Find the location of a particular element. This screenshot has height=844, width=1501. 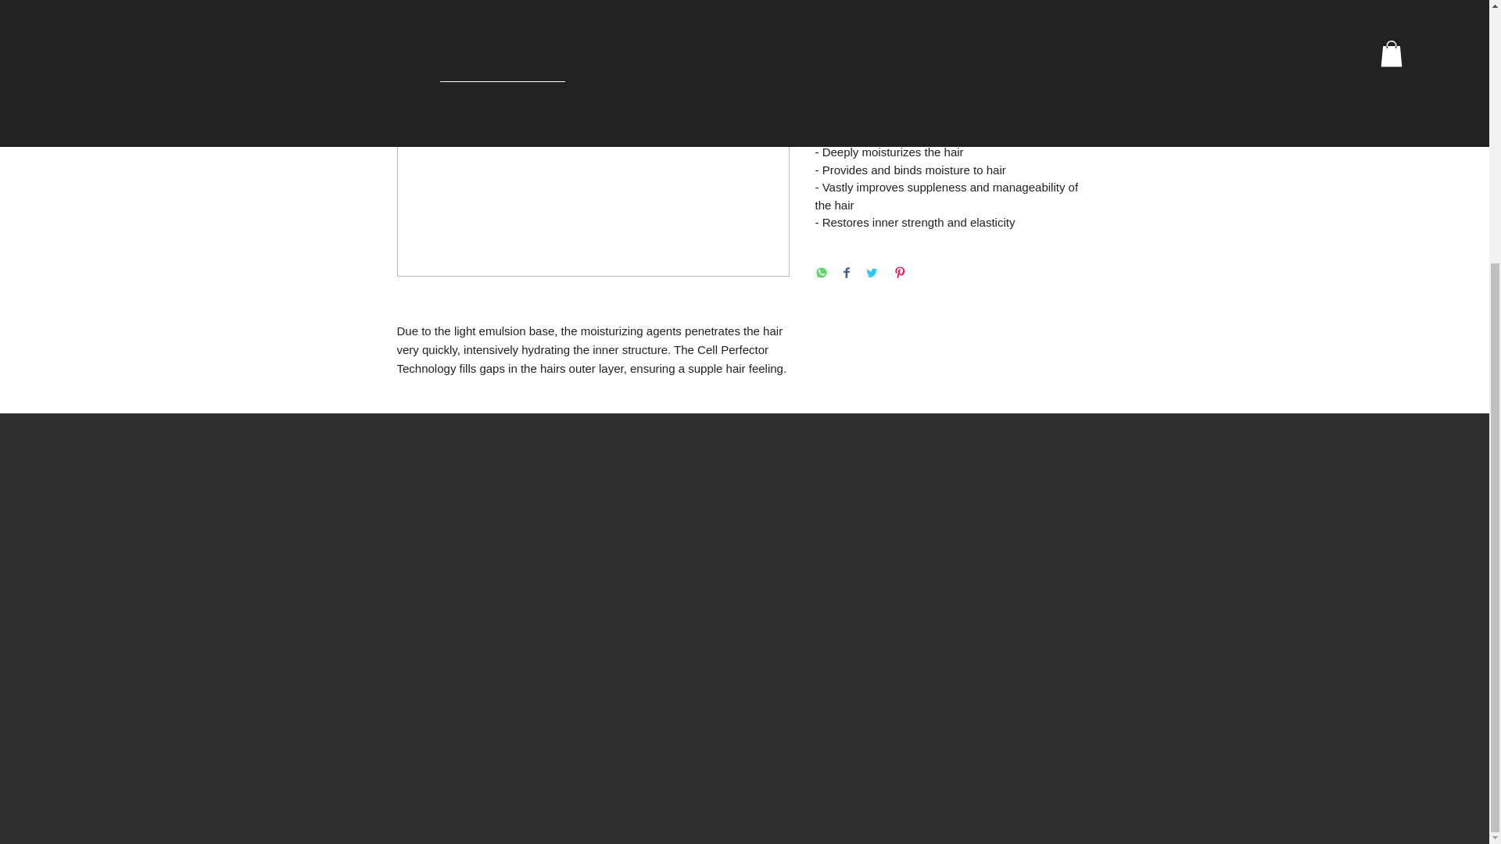

PRODUCT INFO is located at coordinates (954, 122).